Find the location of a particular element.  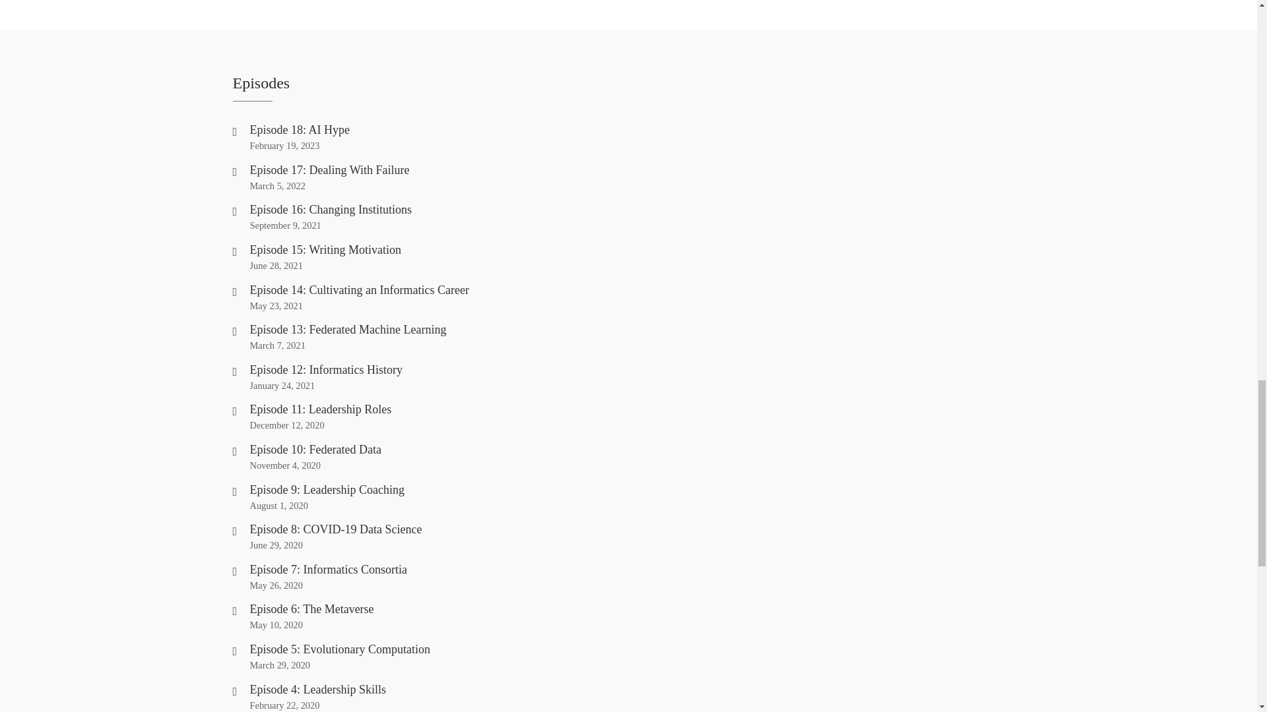

Episode 4: Leadership Skills is located at coordinates (317, 690).